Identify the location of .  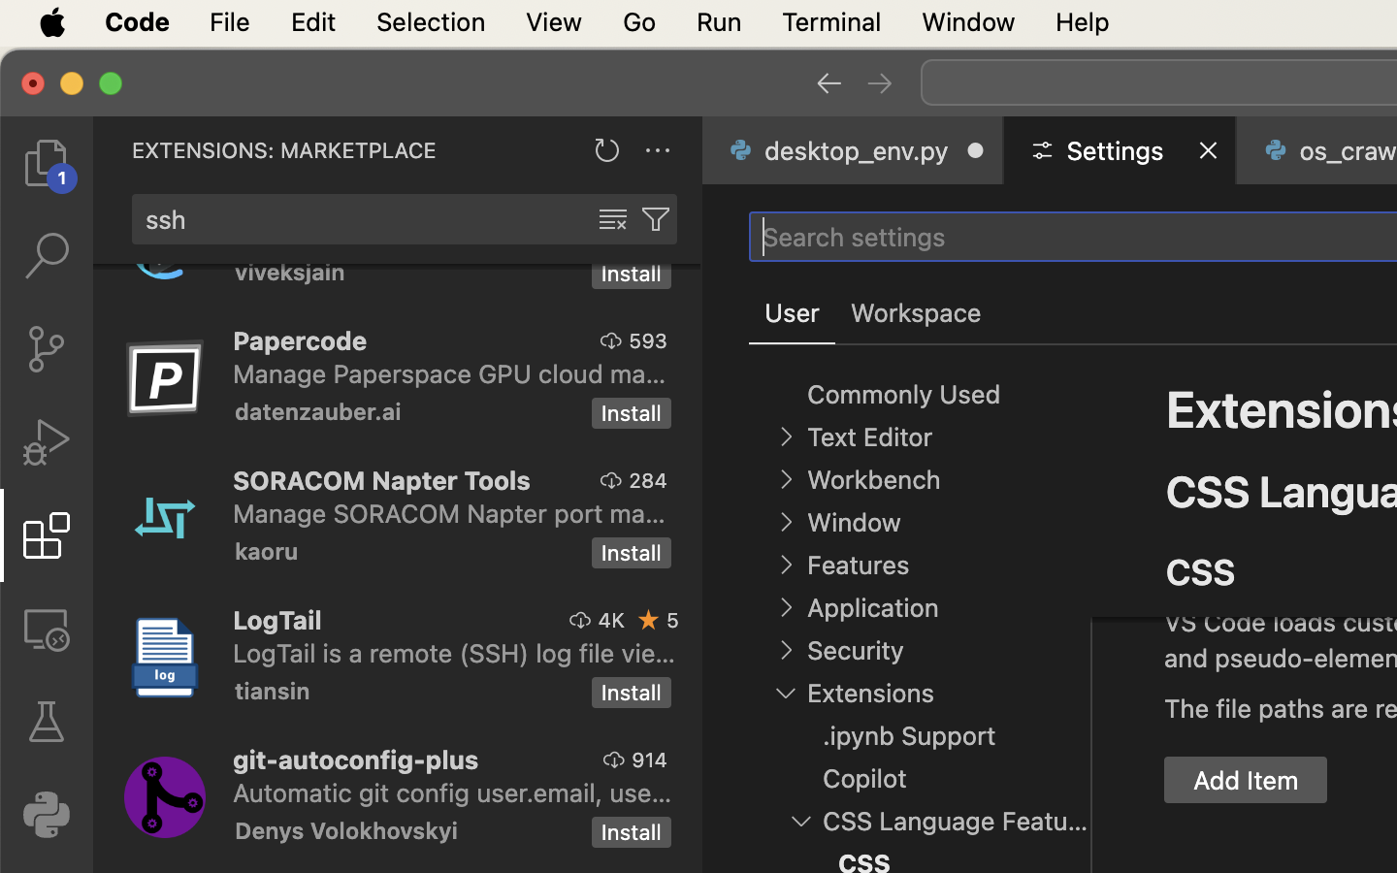
(828, 83).